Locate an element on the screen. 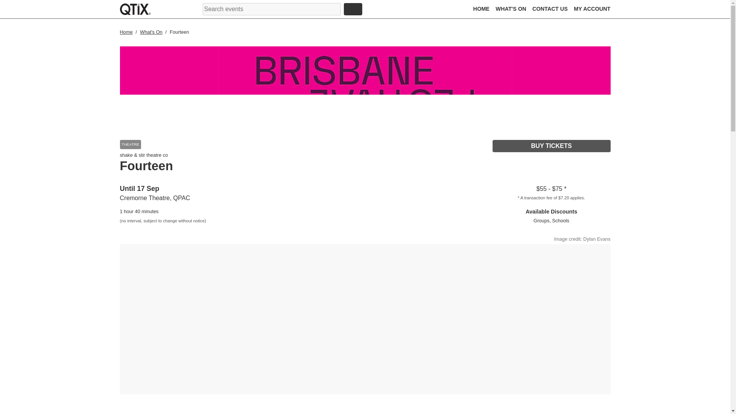  MY ACCOUNT is located at coordinates (592, 9).